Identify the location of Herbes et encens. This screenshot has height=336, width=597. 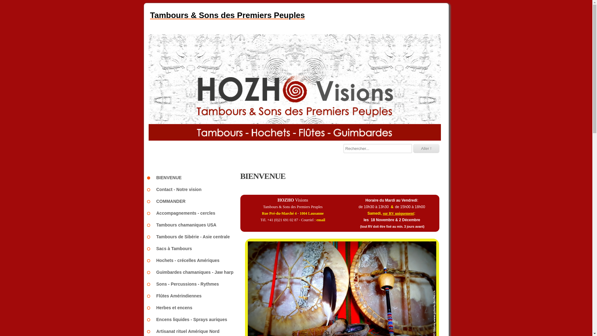
(193, 308).